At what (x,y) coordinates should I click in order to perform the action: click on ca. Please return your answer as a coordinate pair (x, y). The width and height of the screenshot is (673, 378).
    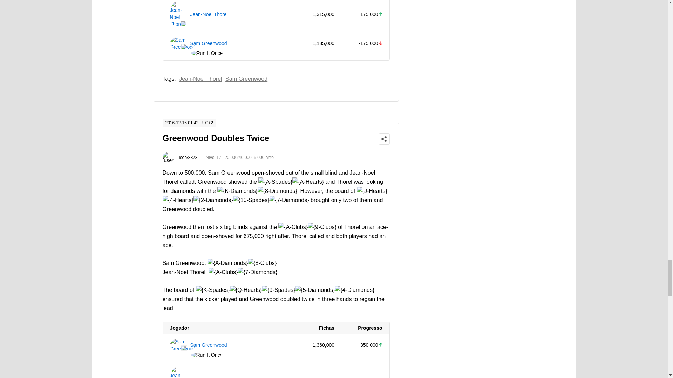
    Looking at the image, I should click on (184, 348).